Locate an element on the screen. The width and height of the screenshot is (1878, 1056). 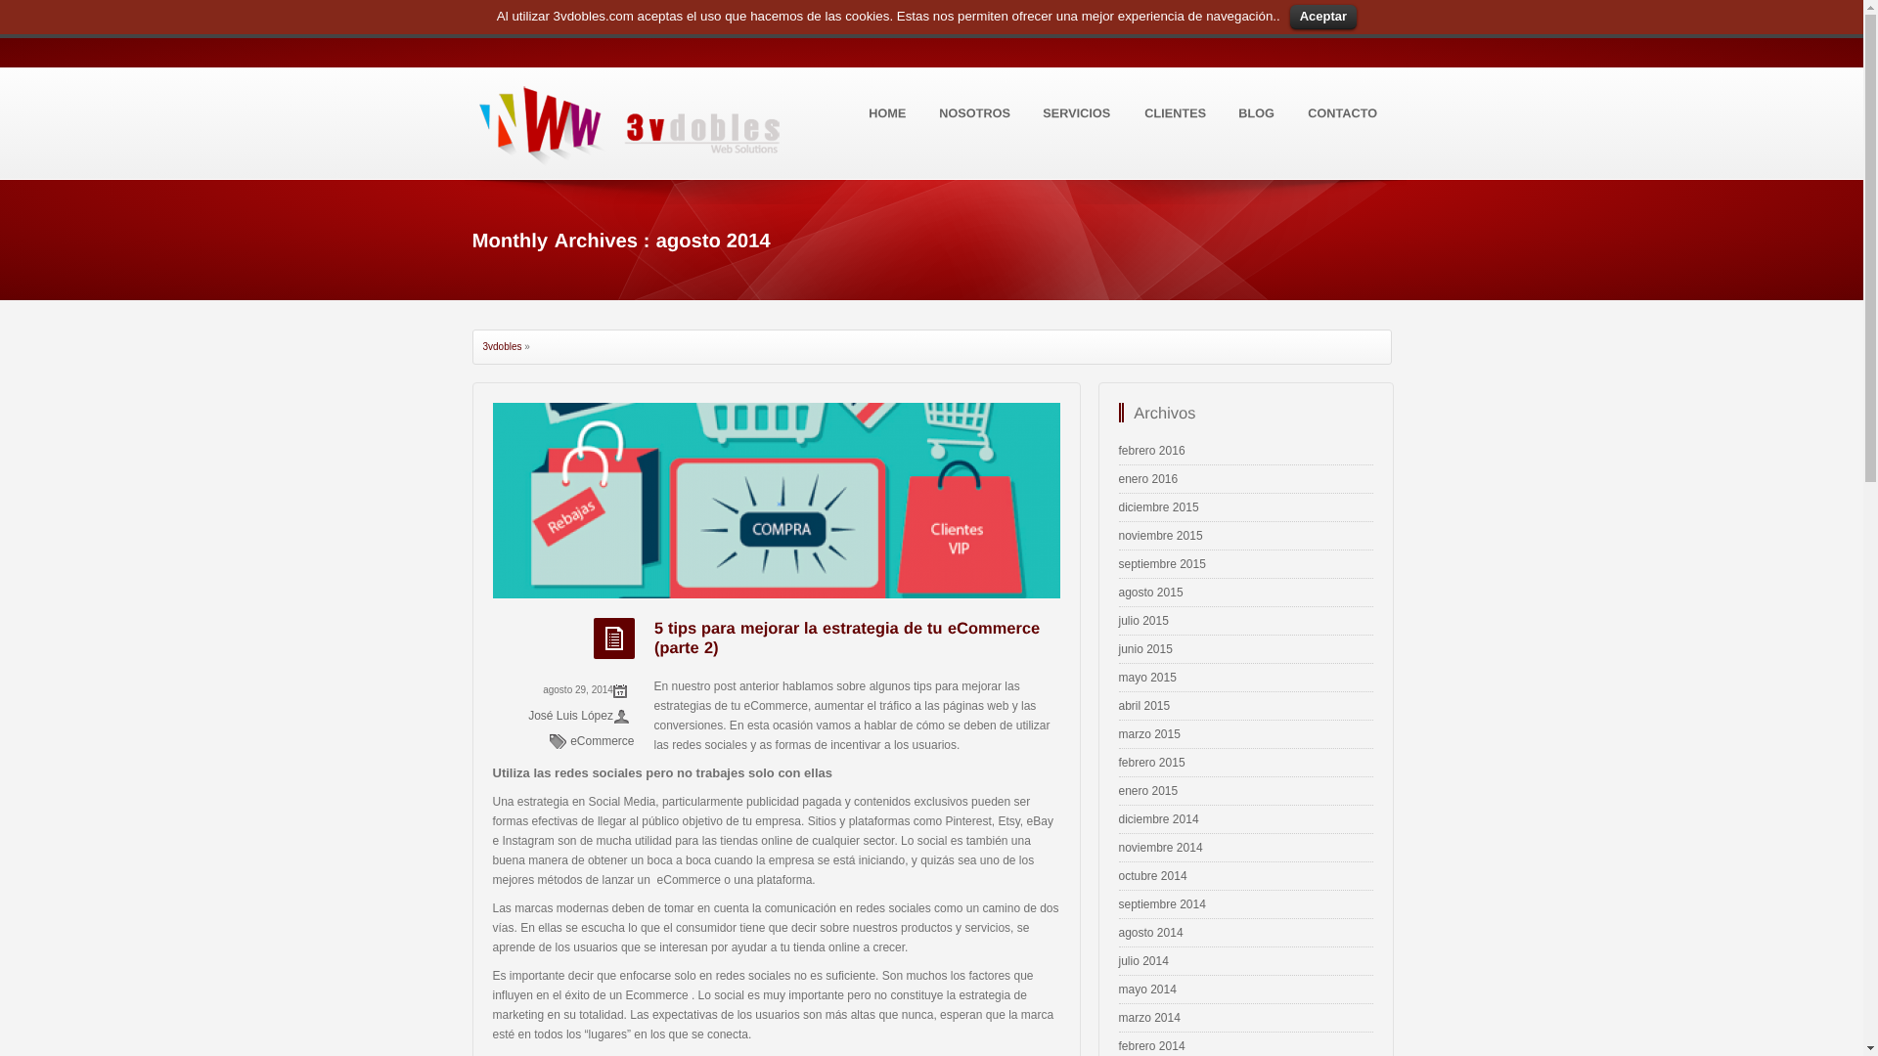
noviembre 2014 is located at coordinates (1161, 848).